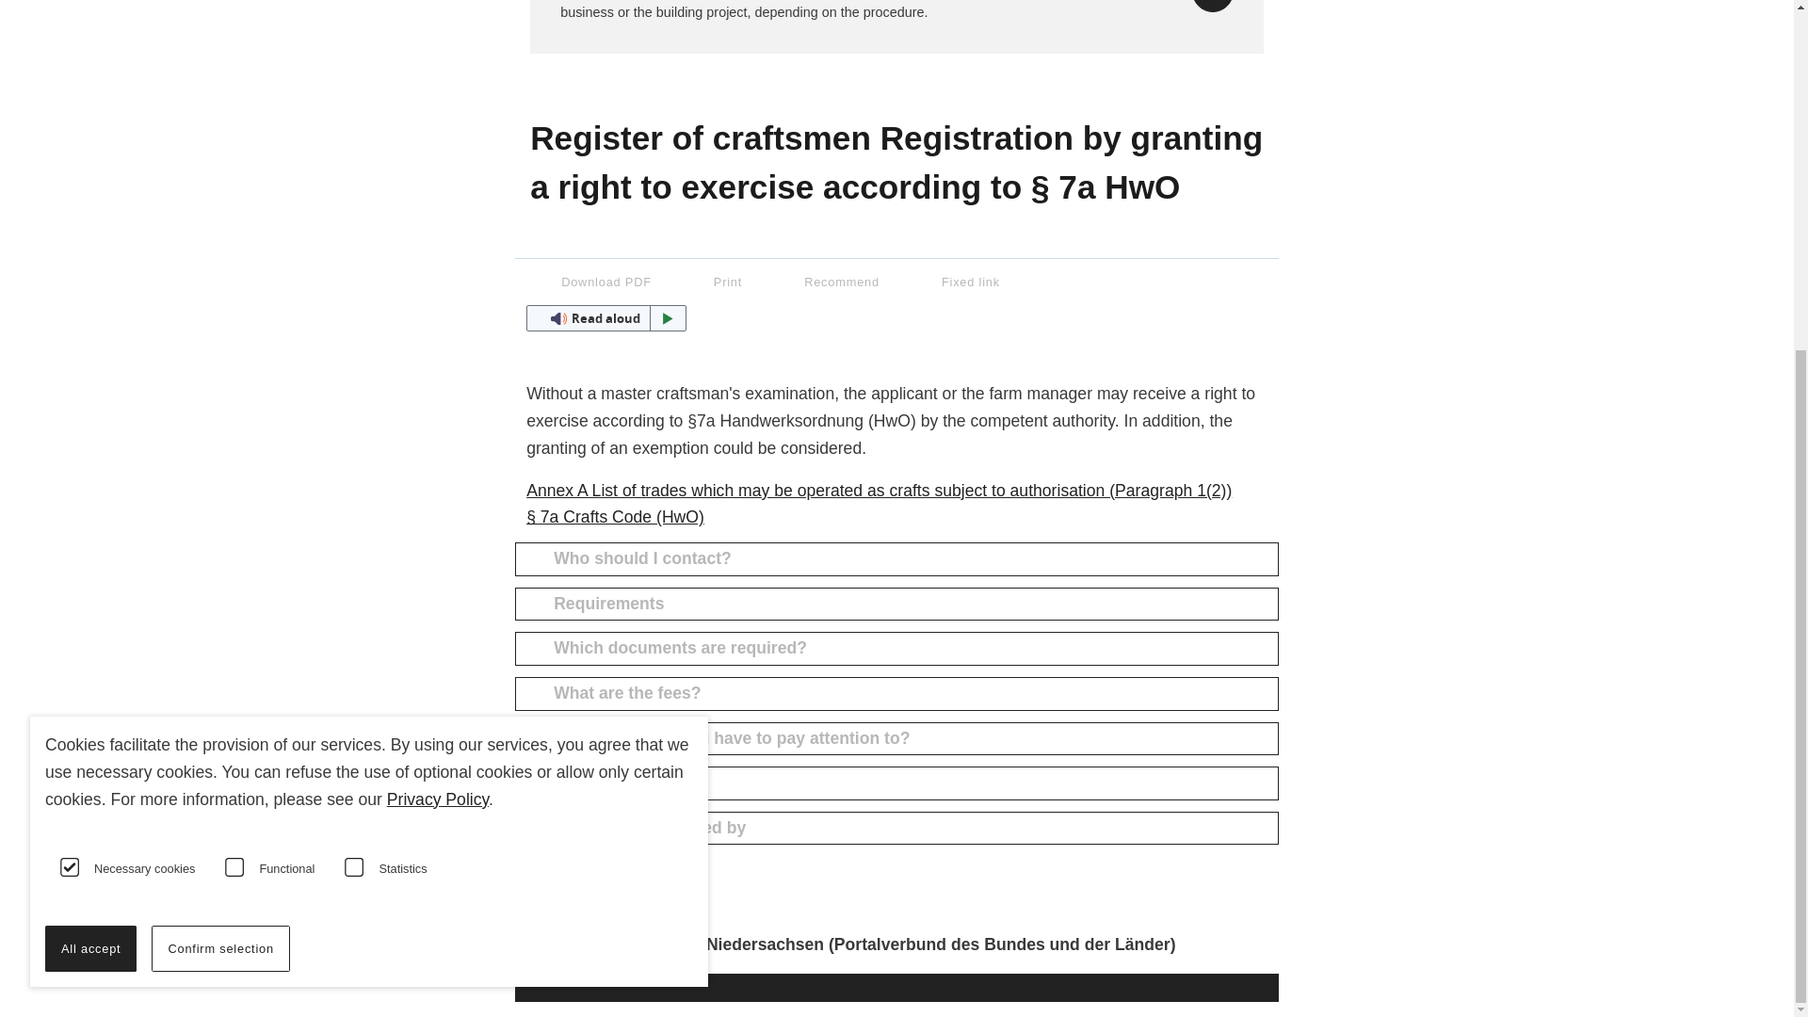 This screenshot has height=1017, width=1808. What do you see at coordinates (896, 648) in the screenshot?
I see `show content of Which documents are required?` at bounding box center [896, 648].